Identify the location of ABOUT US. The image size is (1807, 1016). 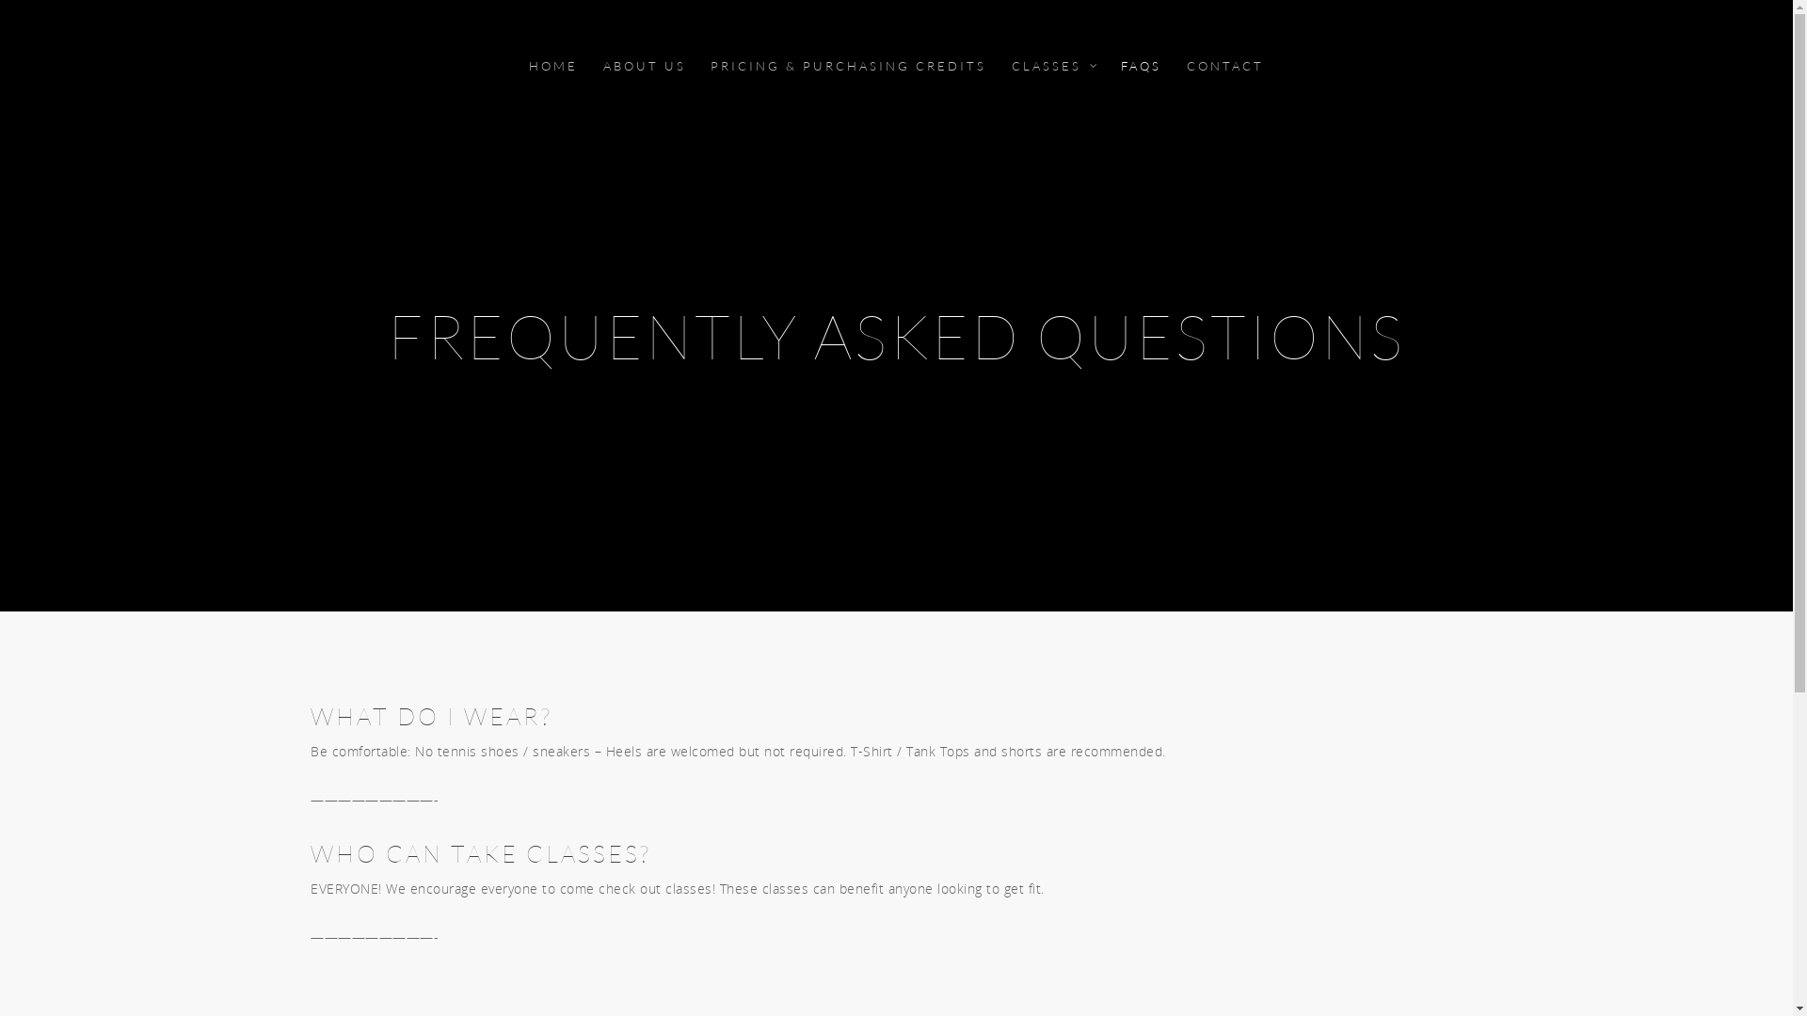
(941, 796).